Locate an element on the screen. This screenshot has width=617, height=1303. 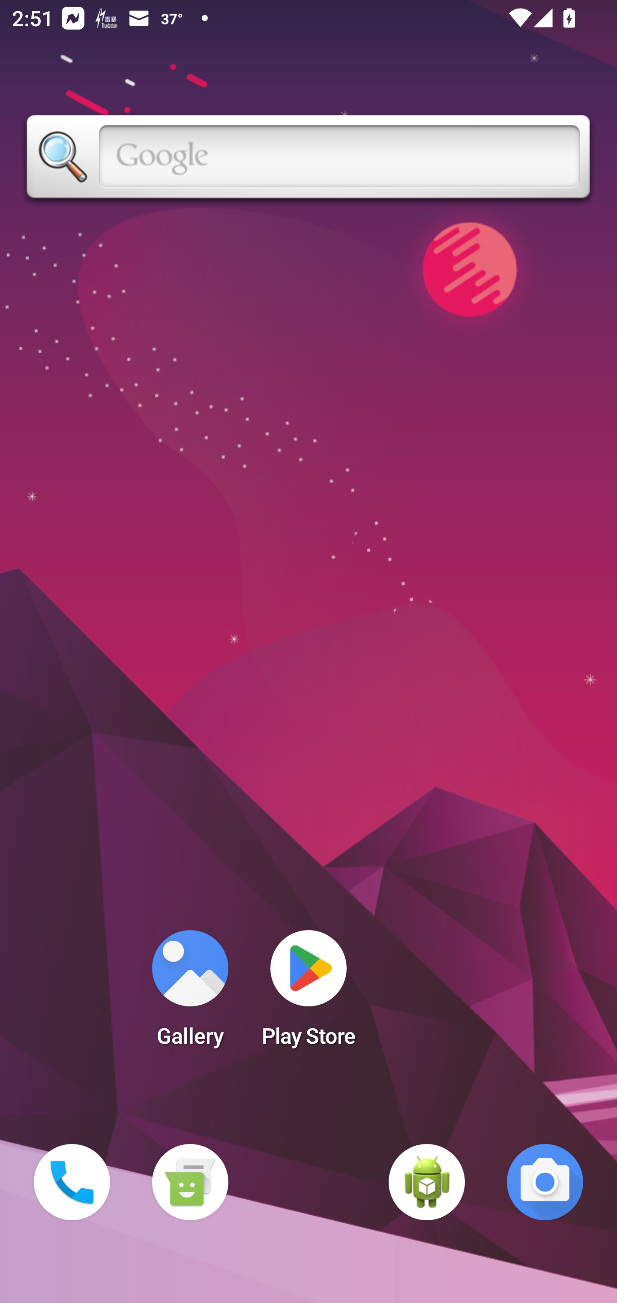
Play Store is located at coordinates (308, 994).